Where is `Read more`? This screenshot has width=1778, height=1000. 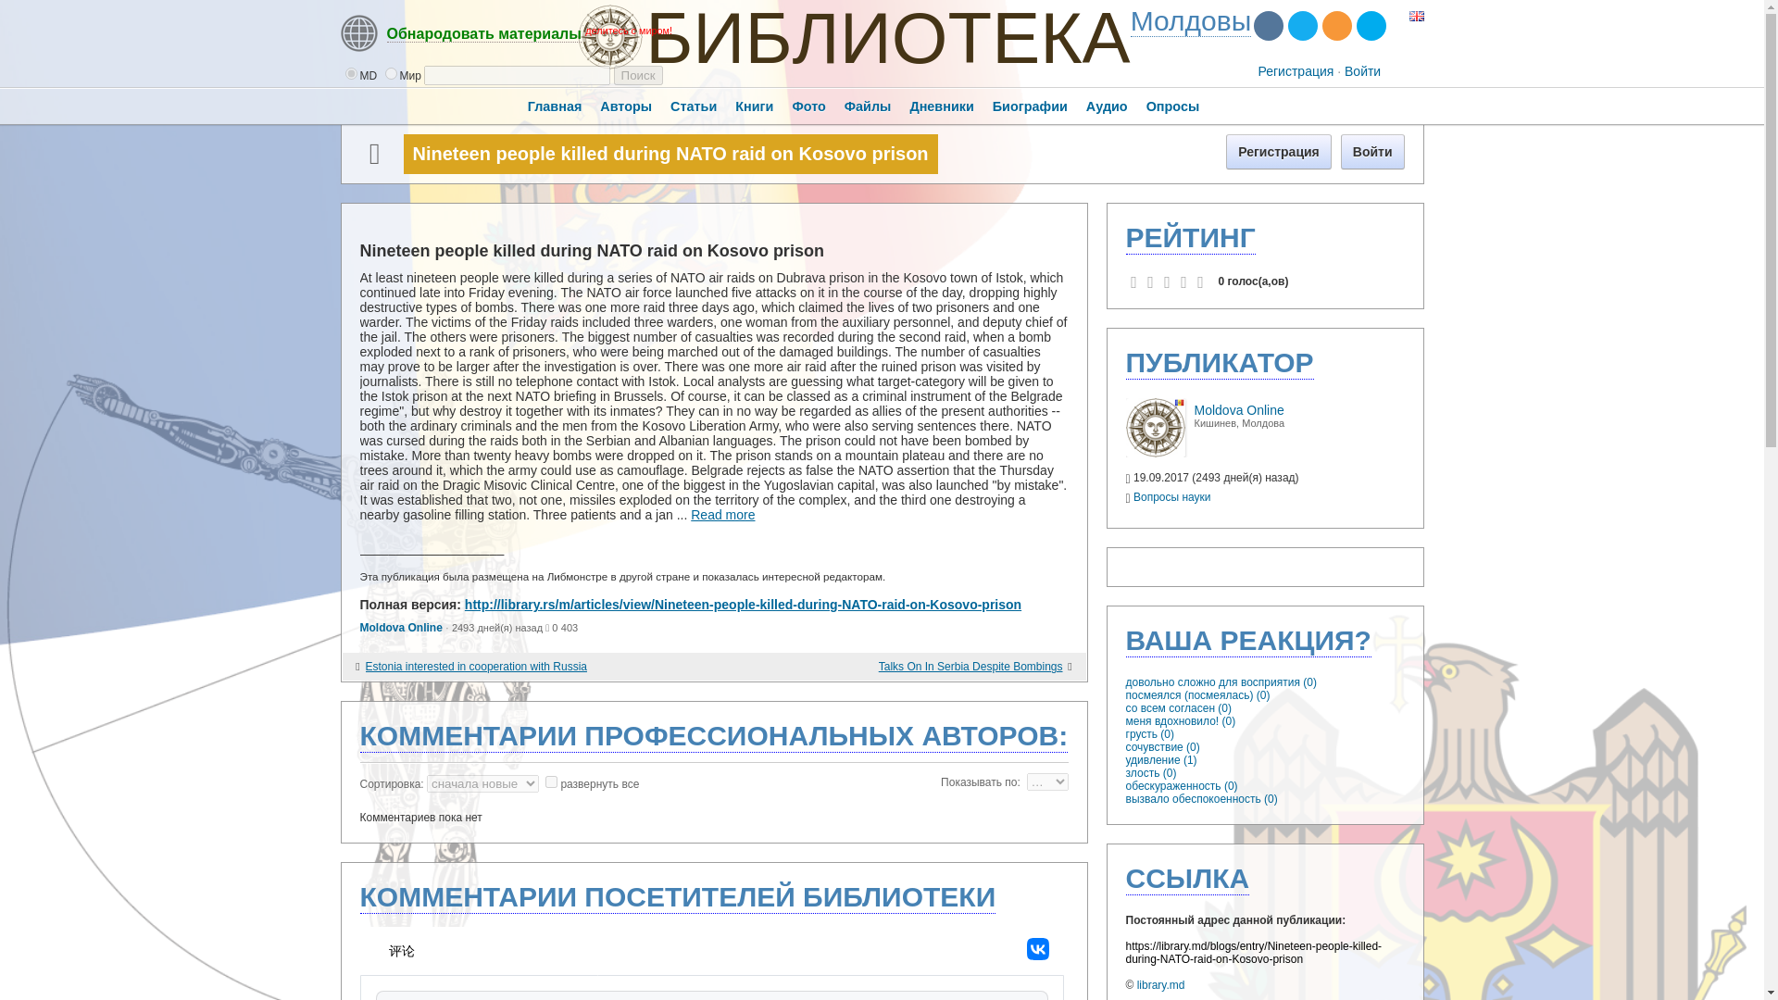
Read more is located at coordinates (722, 514).